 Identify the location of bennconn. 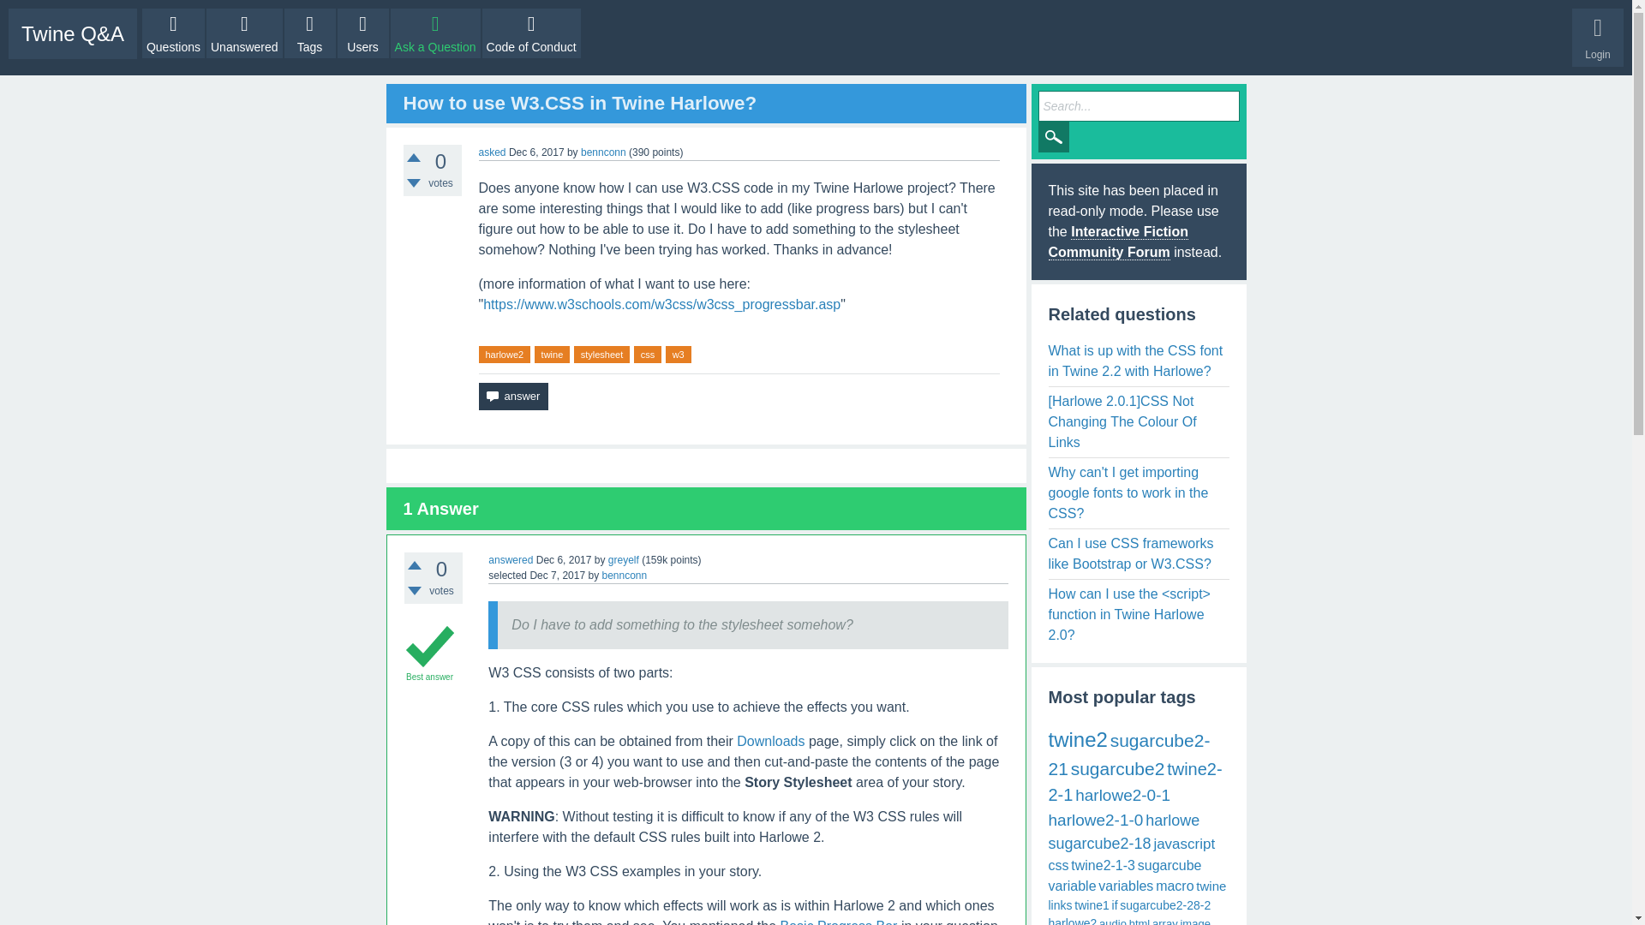
(624, 576).